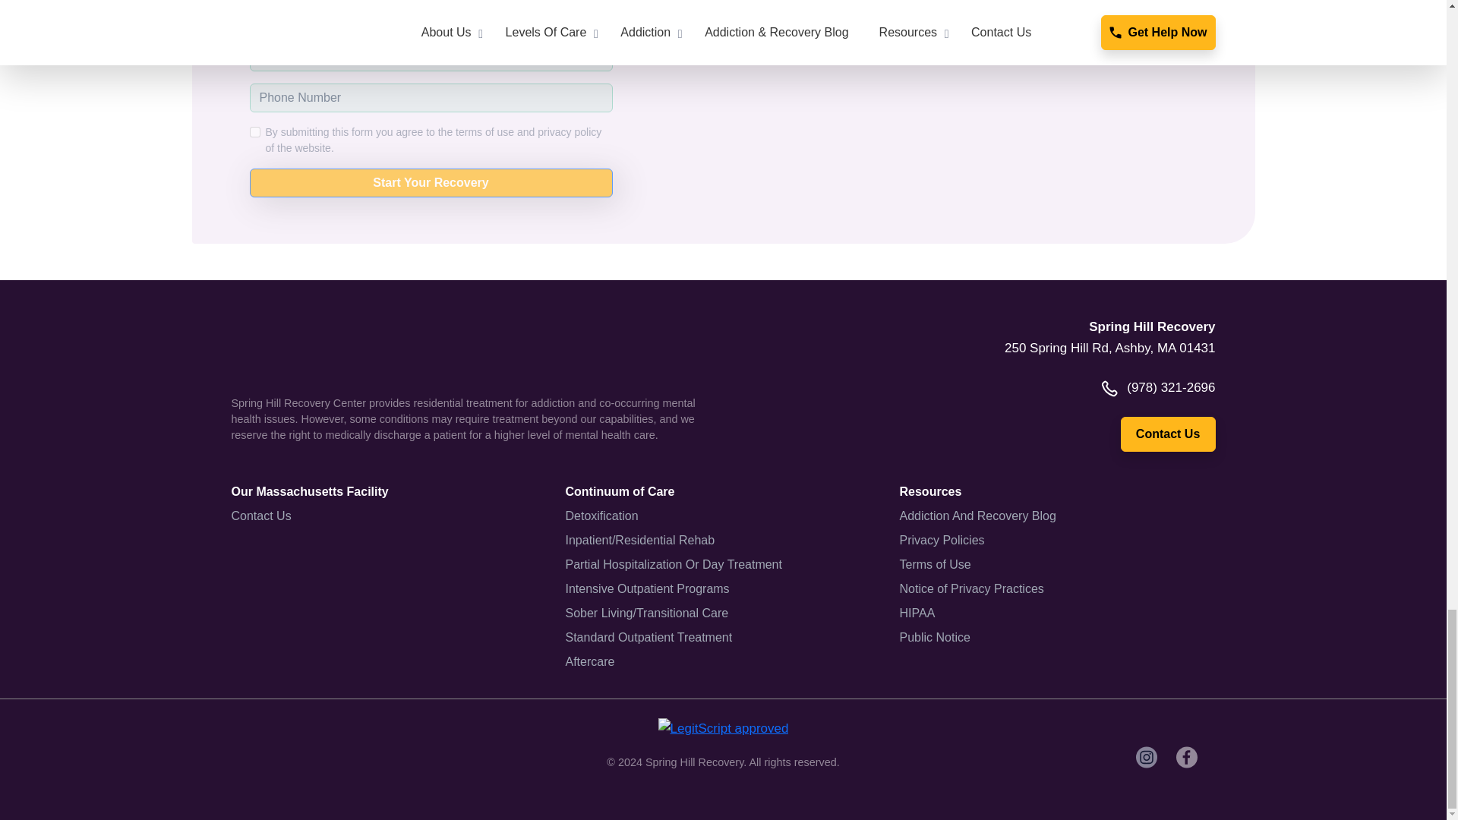 This screenshot has width=1458, height=820. What do you see at coordinates (254, 132) in the screenshot?
I see `on` at bounding box center [254, 132].